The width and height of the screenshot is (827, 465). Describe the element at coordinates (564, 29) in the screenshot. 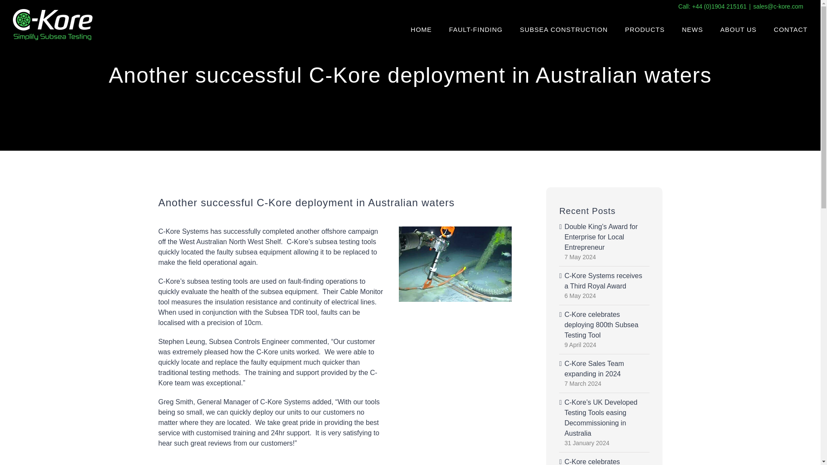

I see `SUBSEA CONSTRUCTION` at that location.